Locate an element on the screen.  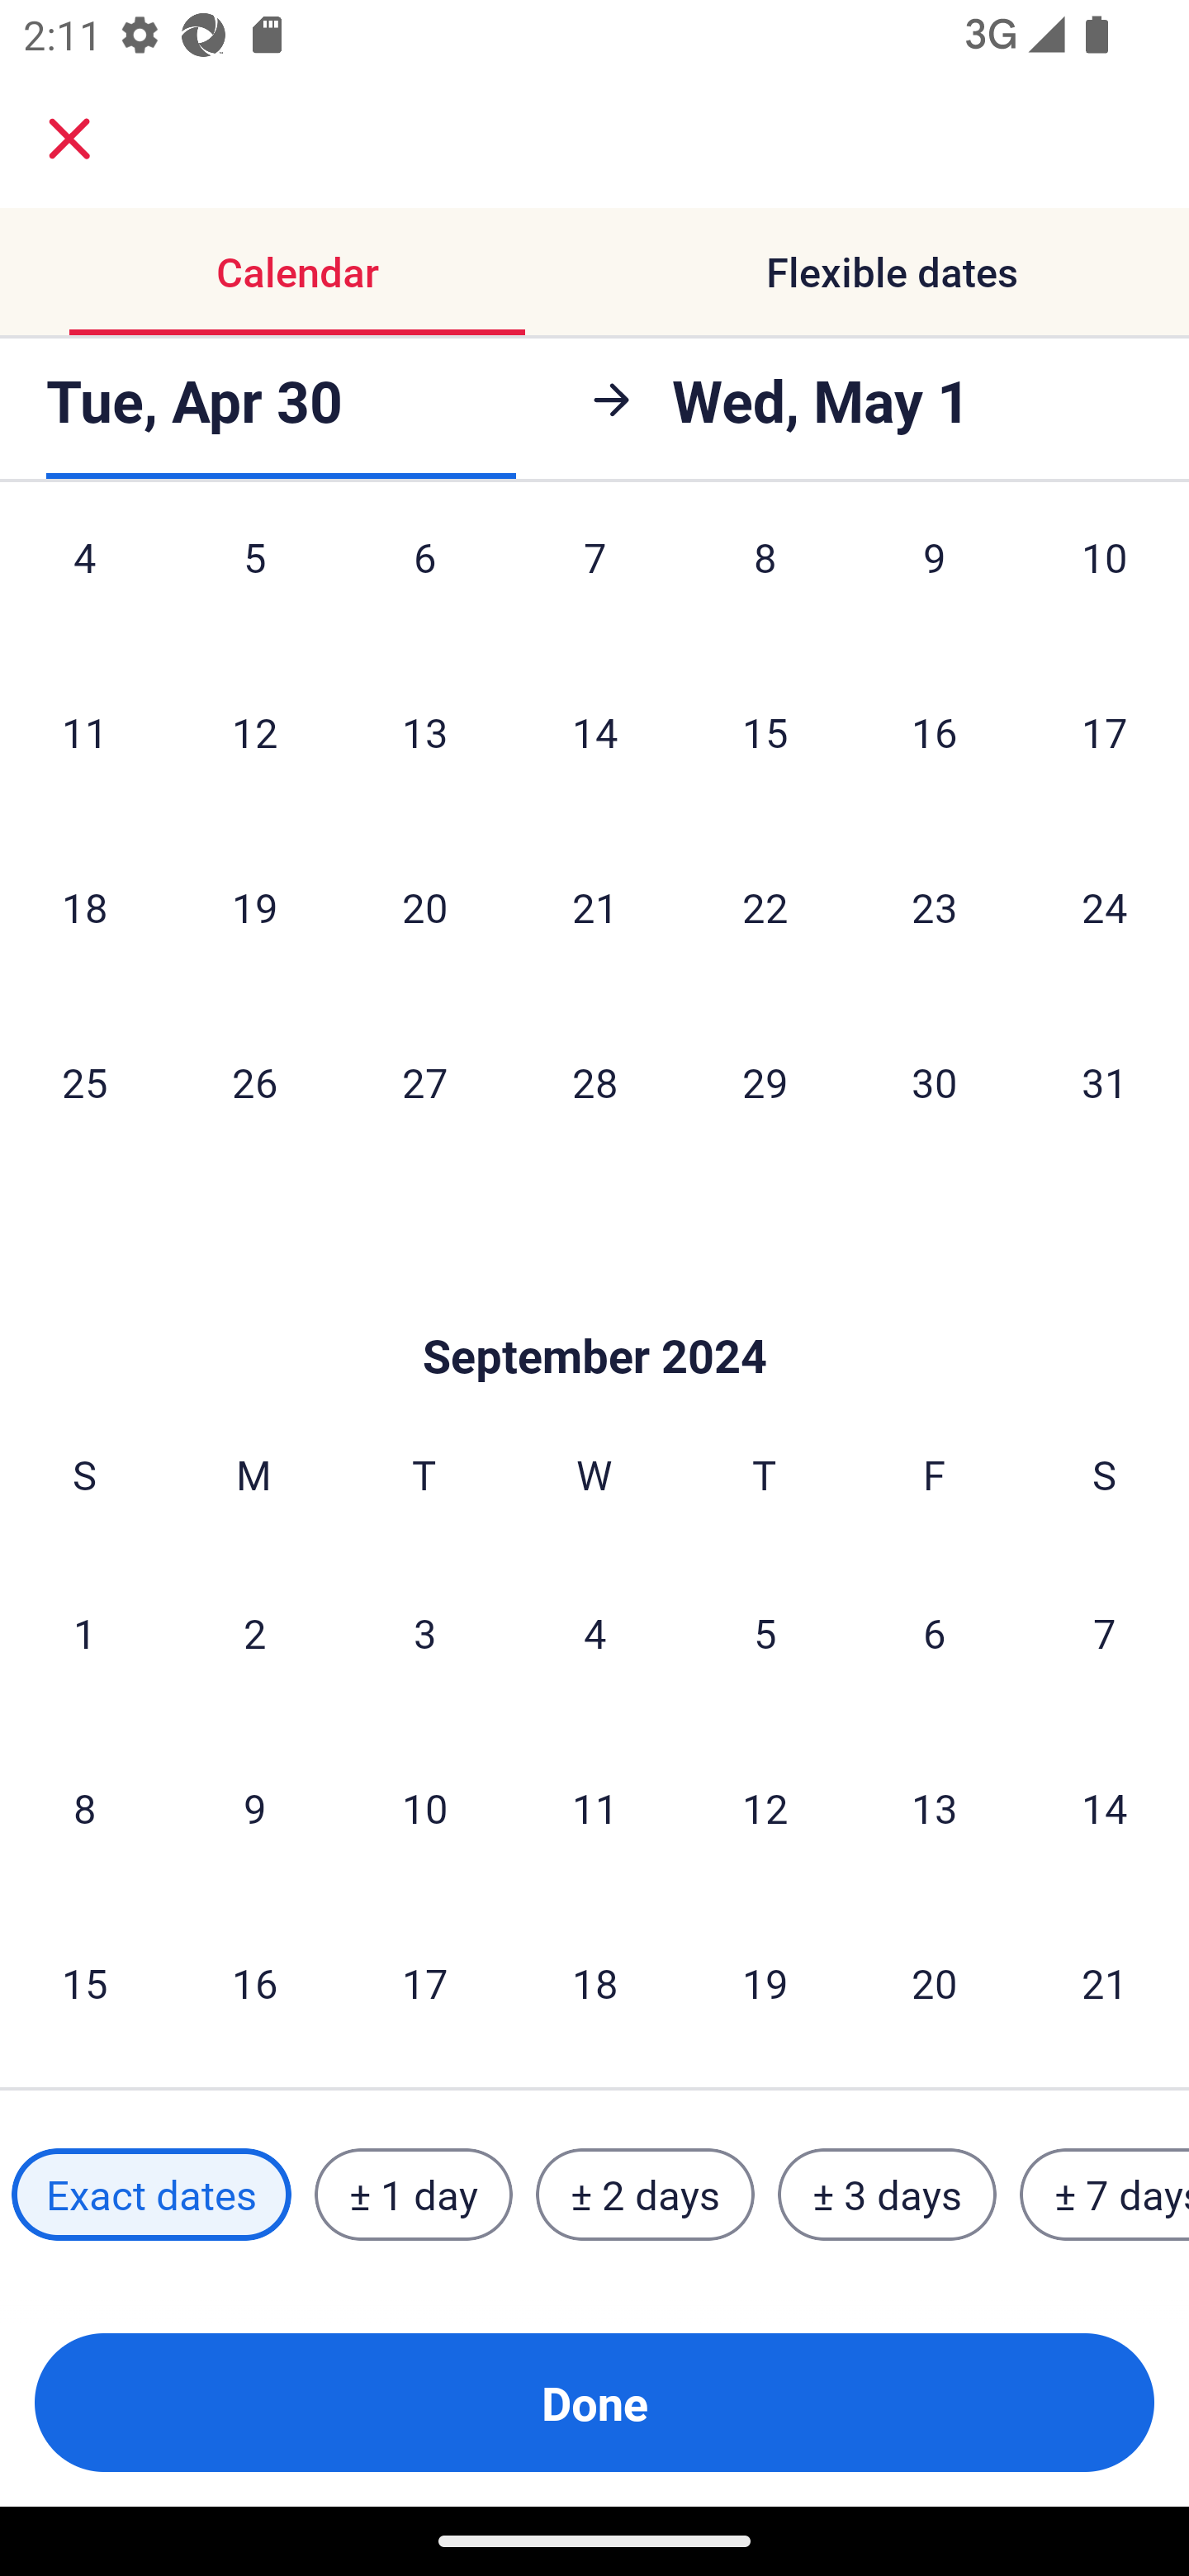
31 Saturday, August 31, 2024 is located at coordinates (1105, 1082).